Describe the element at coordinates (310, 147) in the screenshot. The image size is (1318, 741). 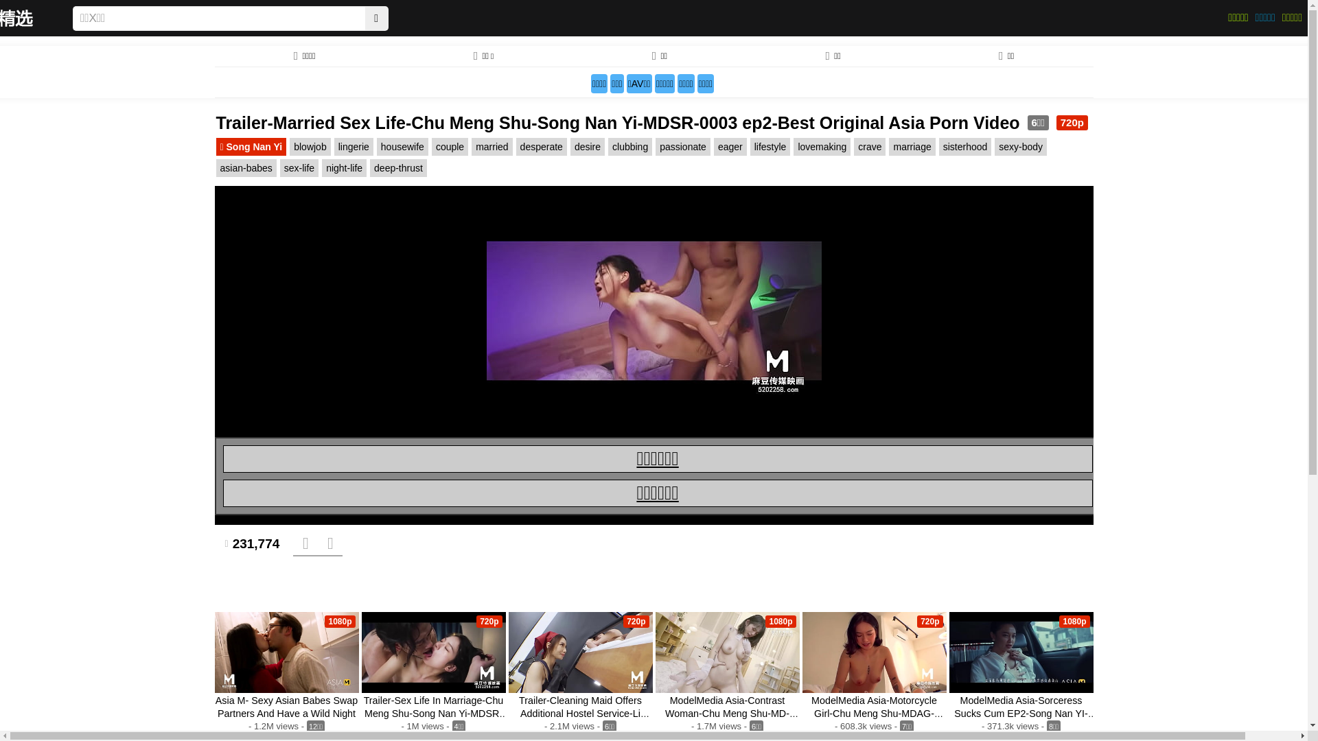
I see `blowjob` at that location.